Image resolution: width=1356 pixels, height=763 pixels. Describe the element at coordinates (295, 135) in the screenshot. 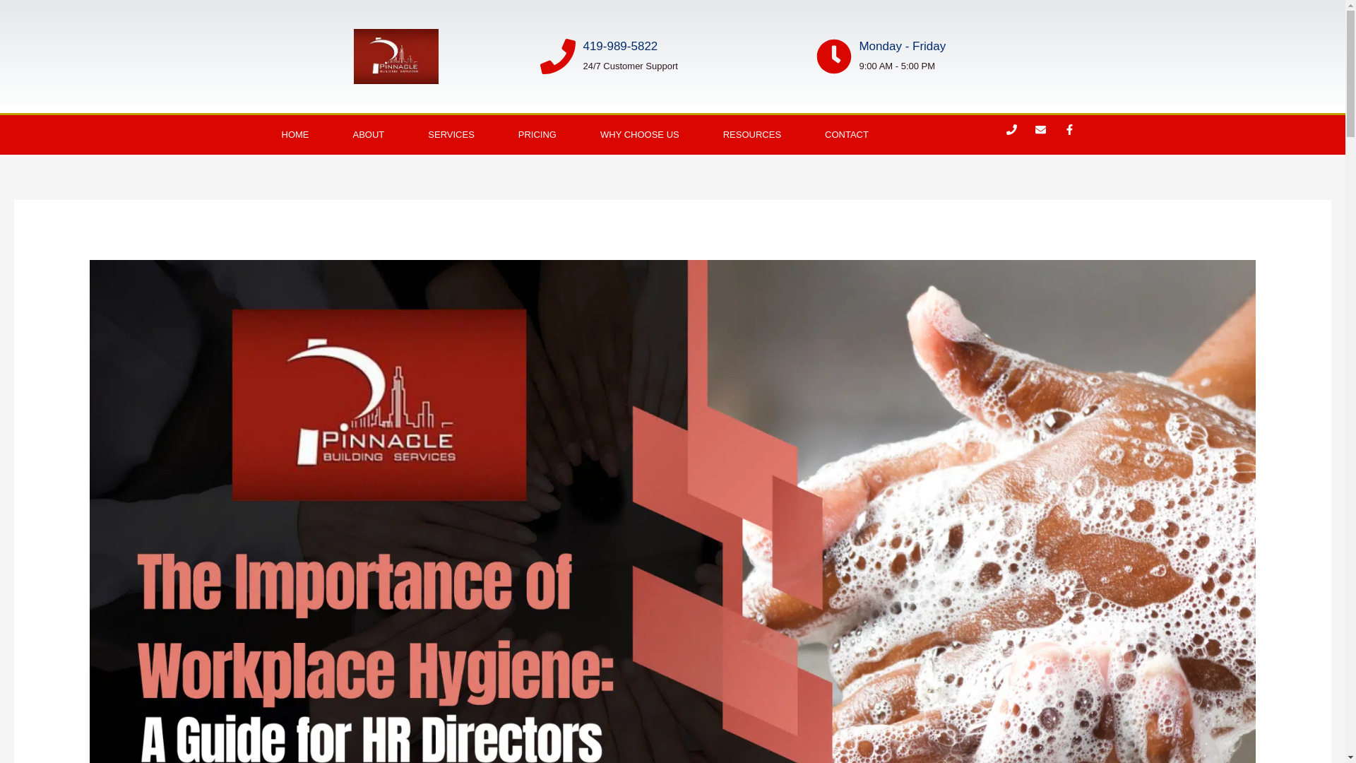

I see `HOME` at that location.